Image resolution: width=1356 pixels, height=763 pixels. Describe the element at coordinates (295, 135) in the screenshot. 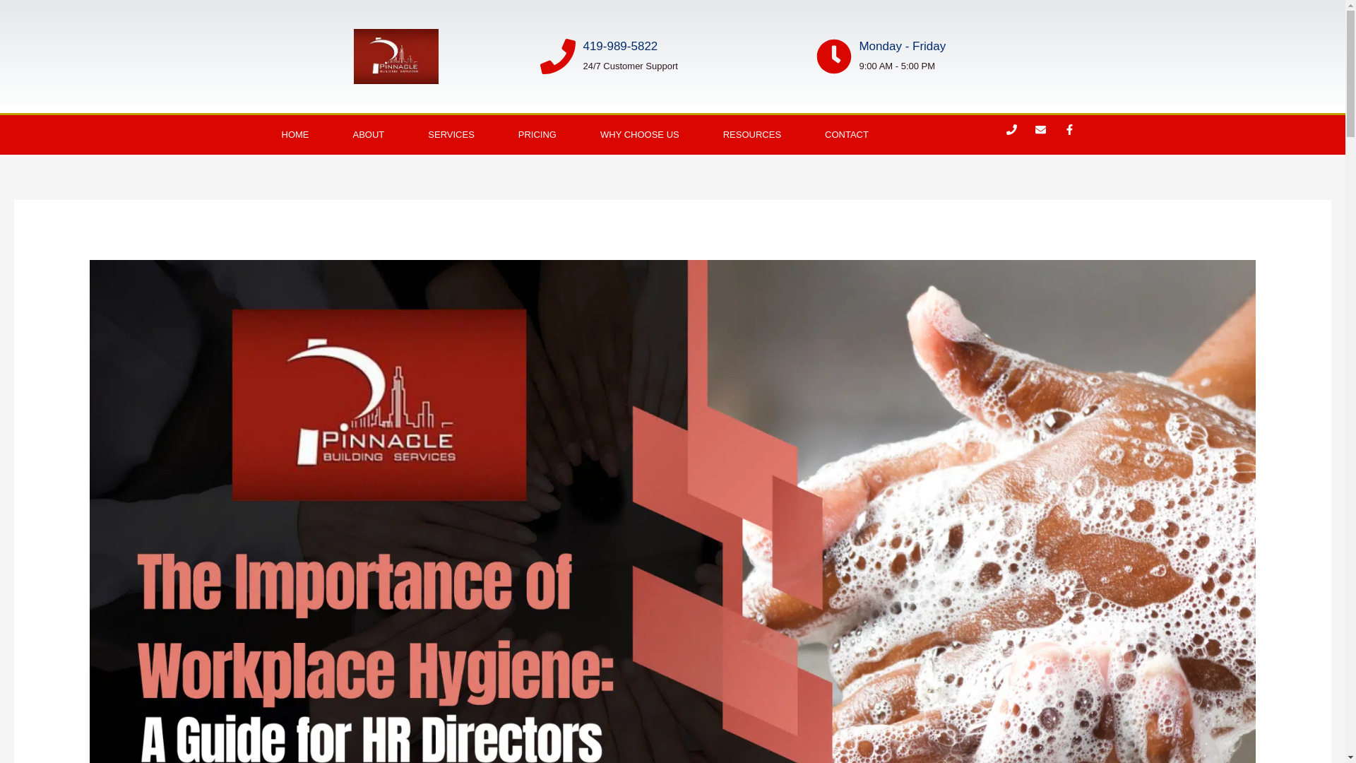

I see `HOME` at that location.